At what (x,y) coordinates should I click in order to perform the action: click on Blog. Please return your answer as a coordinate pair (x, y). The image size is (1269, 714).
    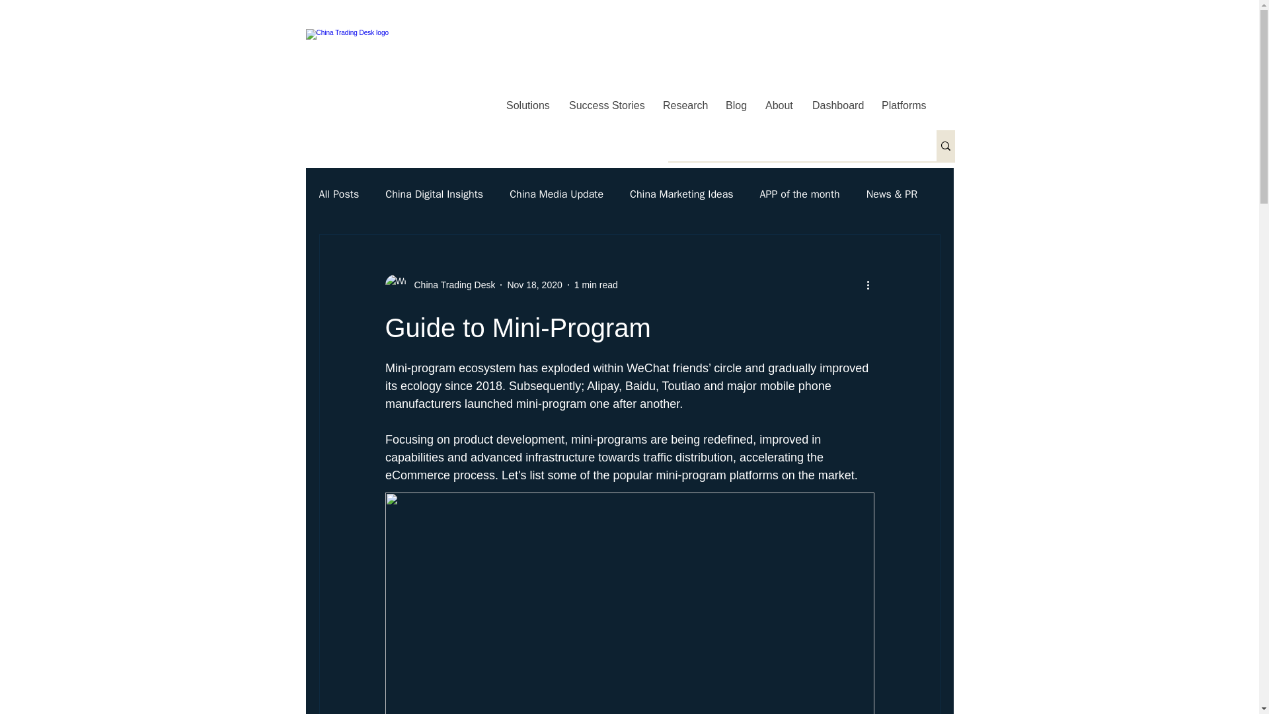
    Looking at the image, I should click on (735, 106).